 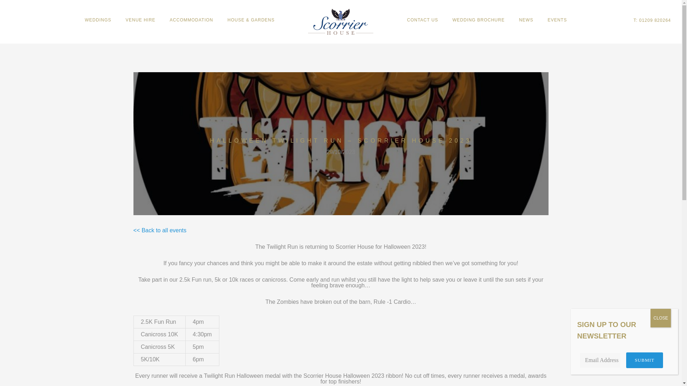 What do you see at coordinates (422, 20) in the screenshot?
I see `CONTACT US` at bounding box center [422, 20].